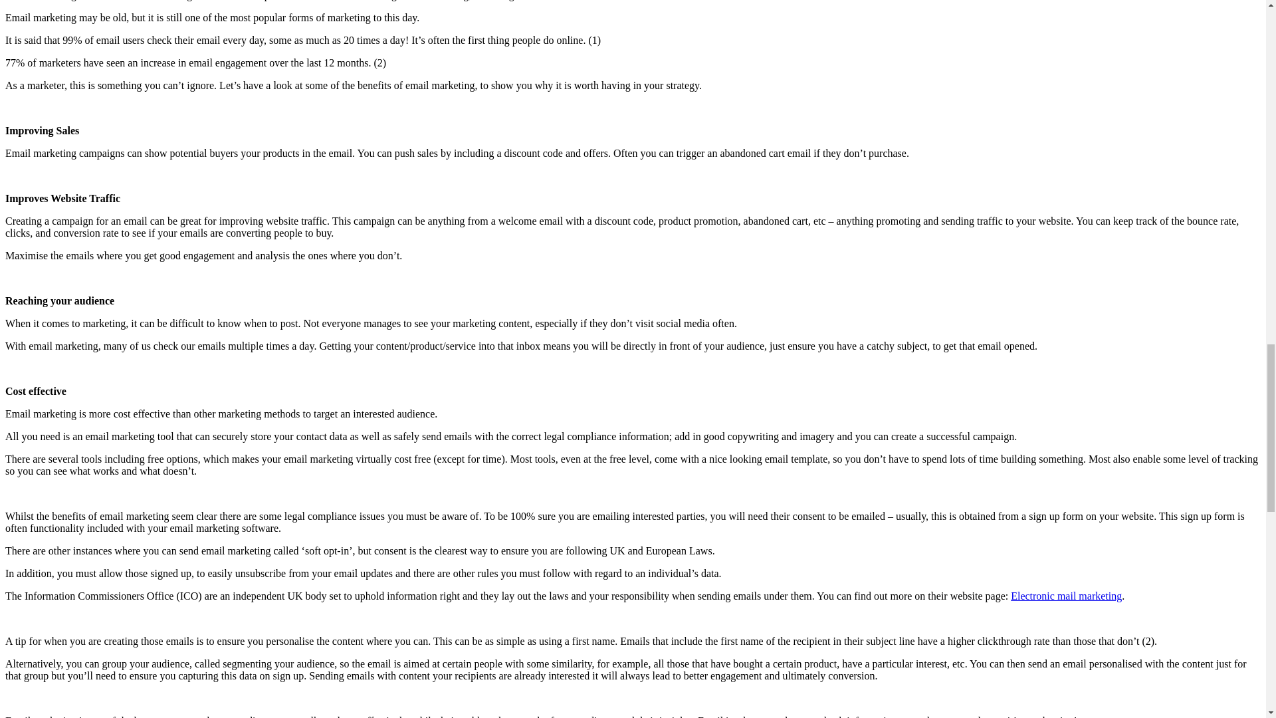 This screenshot has width=1276, height=718. Describe the element at coordinates (1066, 596) in the screenshot. I see `Electronic mail marketing` at that location.